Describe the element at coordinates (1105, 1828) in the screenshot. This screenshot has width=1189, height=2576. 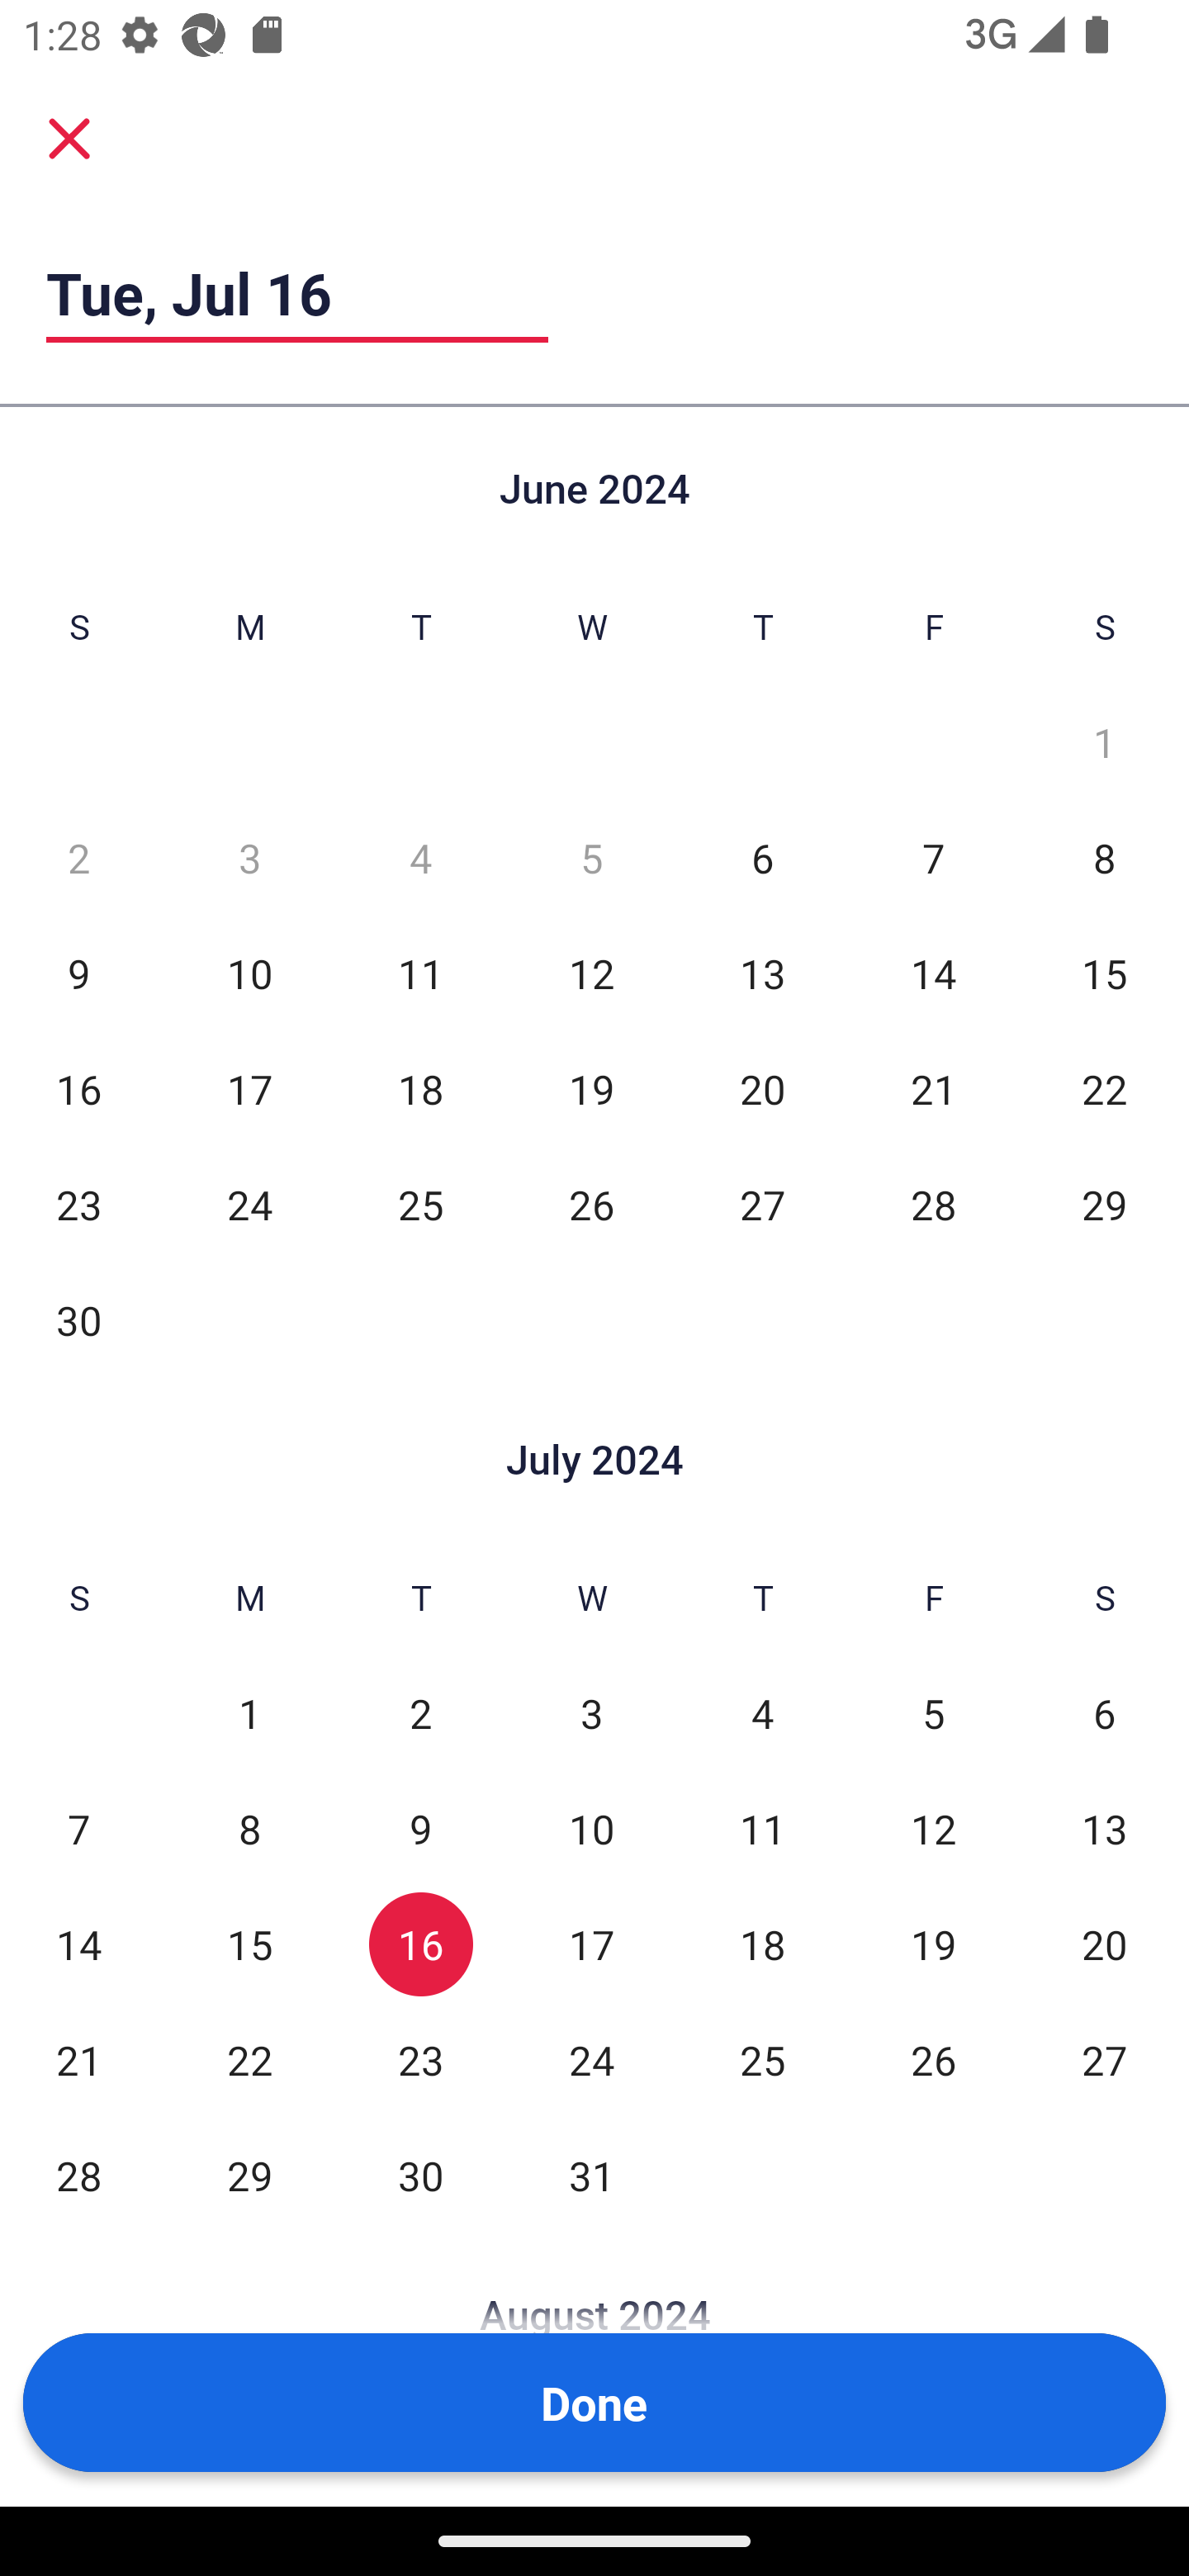
I see `13 Sat, Jul 13, Not Selected` at that location.